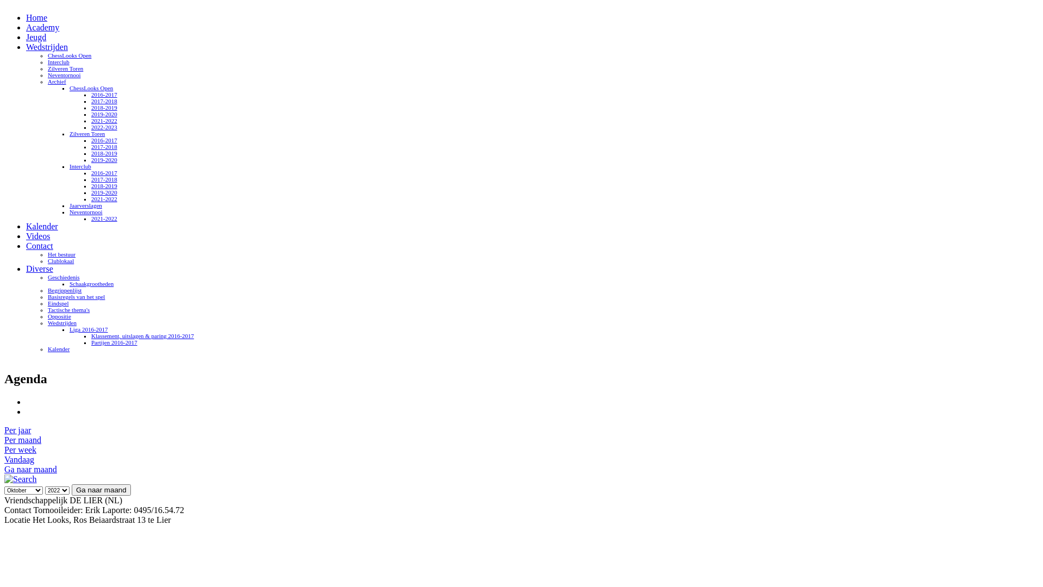  I want to click on 2017-2018, so click(104, 179).